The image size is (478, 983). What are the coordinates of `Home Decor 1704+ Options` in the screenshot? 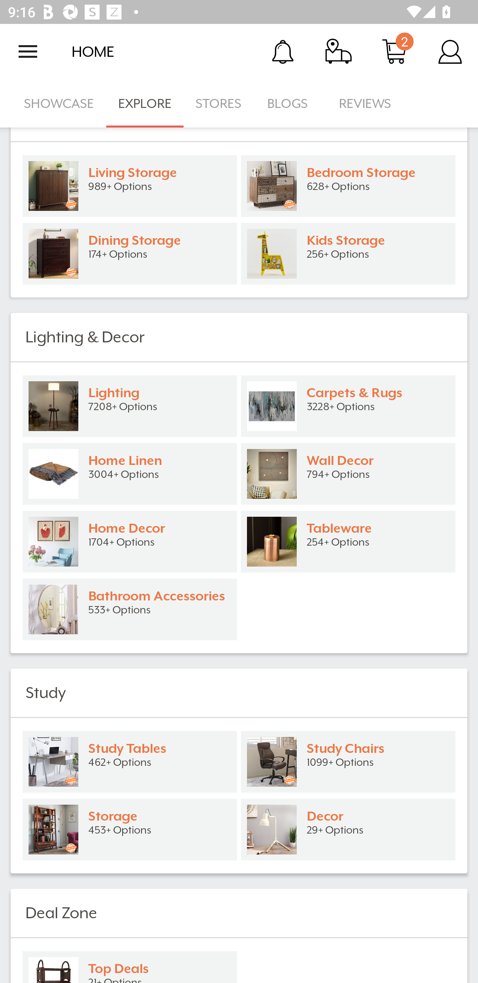 It's located at (129, 541).